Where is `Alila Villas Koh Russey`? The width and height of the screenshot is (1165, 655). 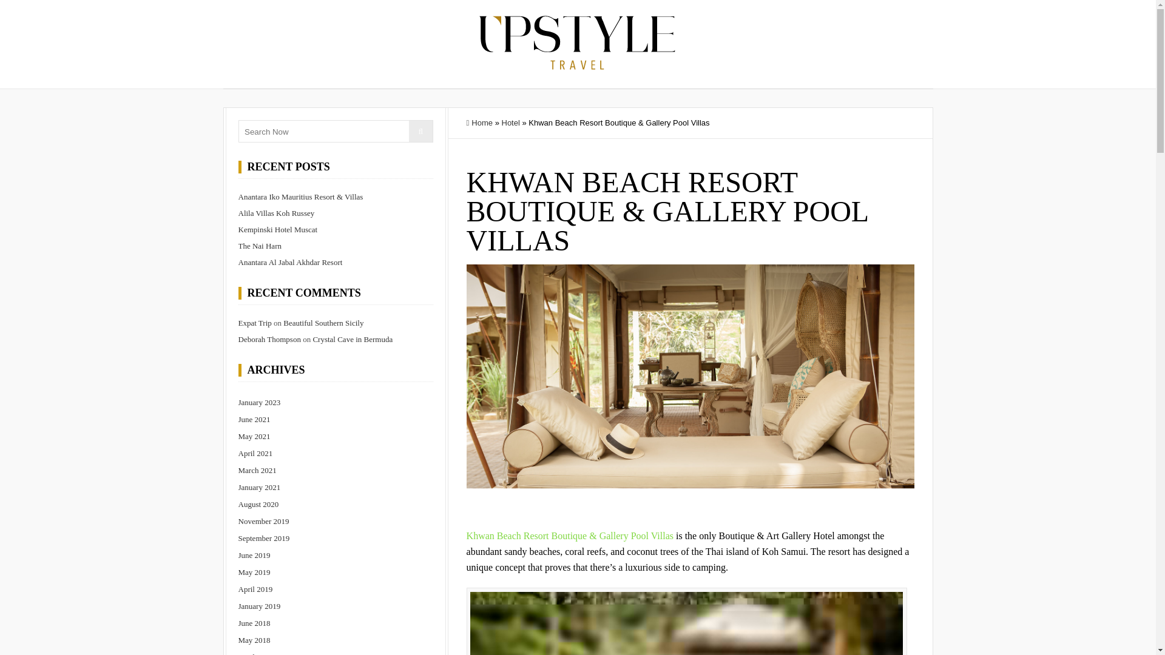
Alila Villas Koh Russey is located at coordinates (275, 213).